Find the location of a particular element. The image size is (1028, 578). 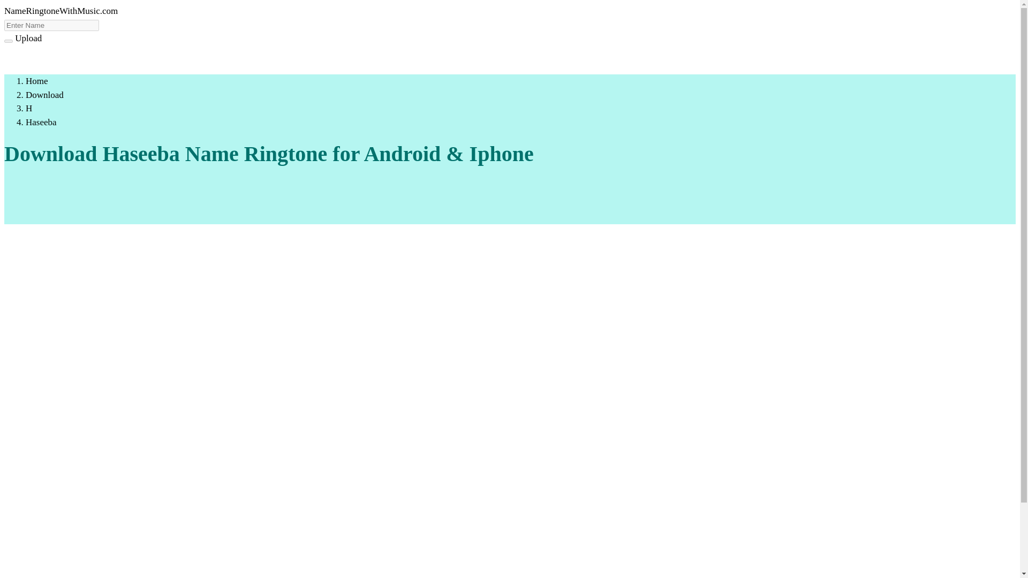

Dj Remix is located at coordinates (154, 58).